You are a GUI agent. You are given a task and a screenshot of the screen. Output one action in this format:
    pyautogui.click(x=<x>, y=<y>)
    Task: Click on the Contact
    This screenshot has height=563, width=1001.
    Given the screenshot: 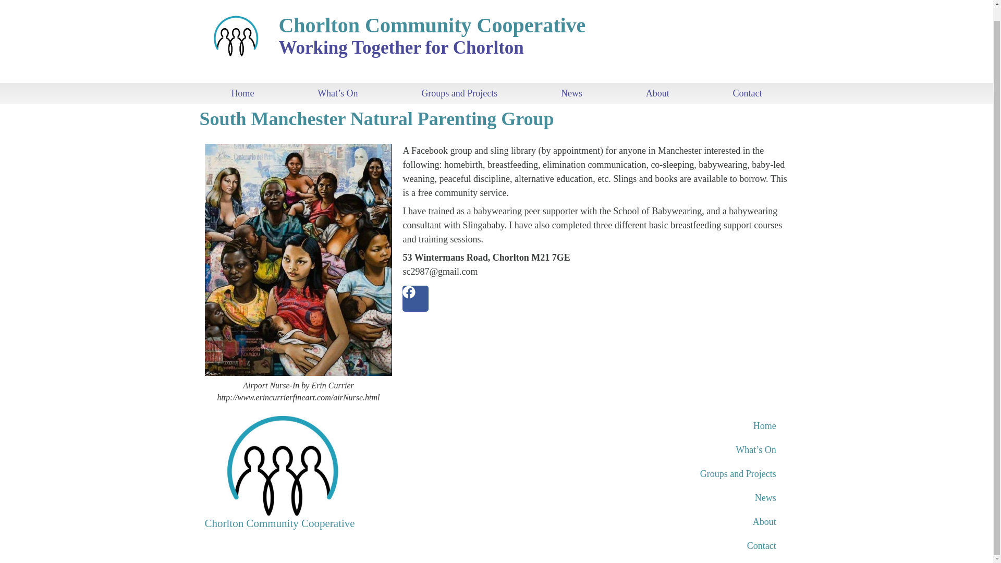 What is the action you would take?
    pyautogui.click(x=748, y=93)
    